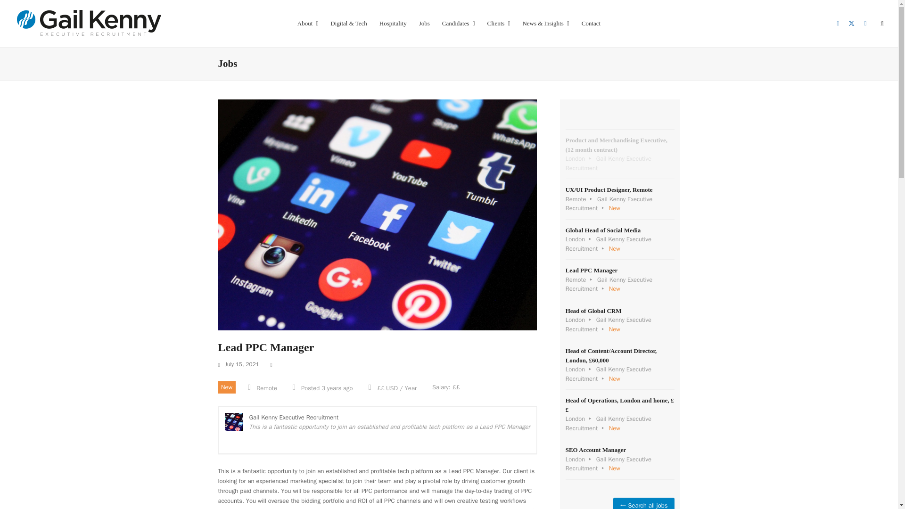  I want to click on Hospitality, so click(393, 24).